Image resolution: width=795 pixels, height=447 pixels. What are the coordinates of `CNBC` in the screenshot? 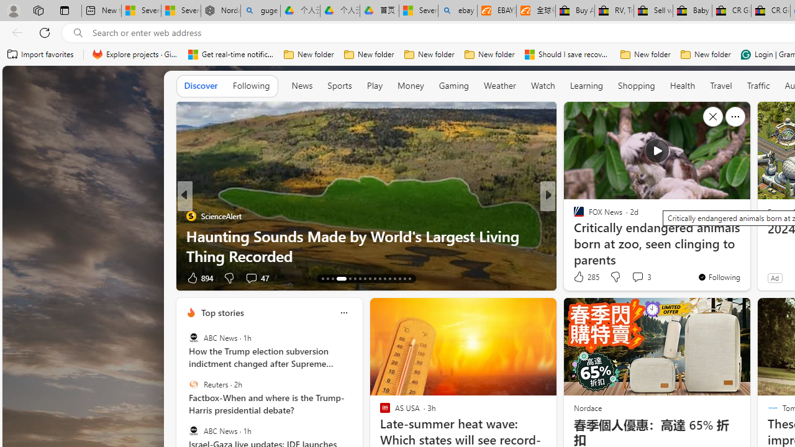 It's located at (573, 215).